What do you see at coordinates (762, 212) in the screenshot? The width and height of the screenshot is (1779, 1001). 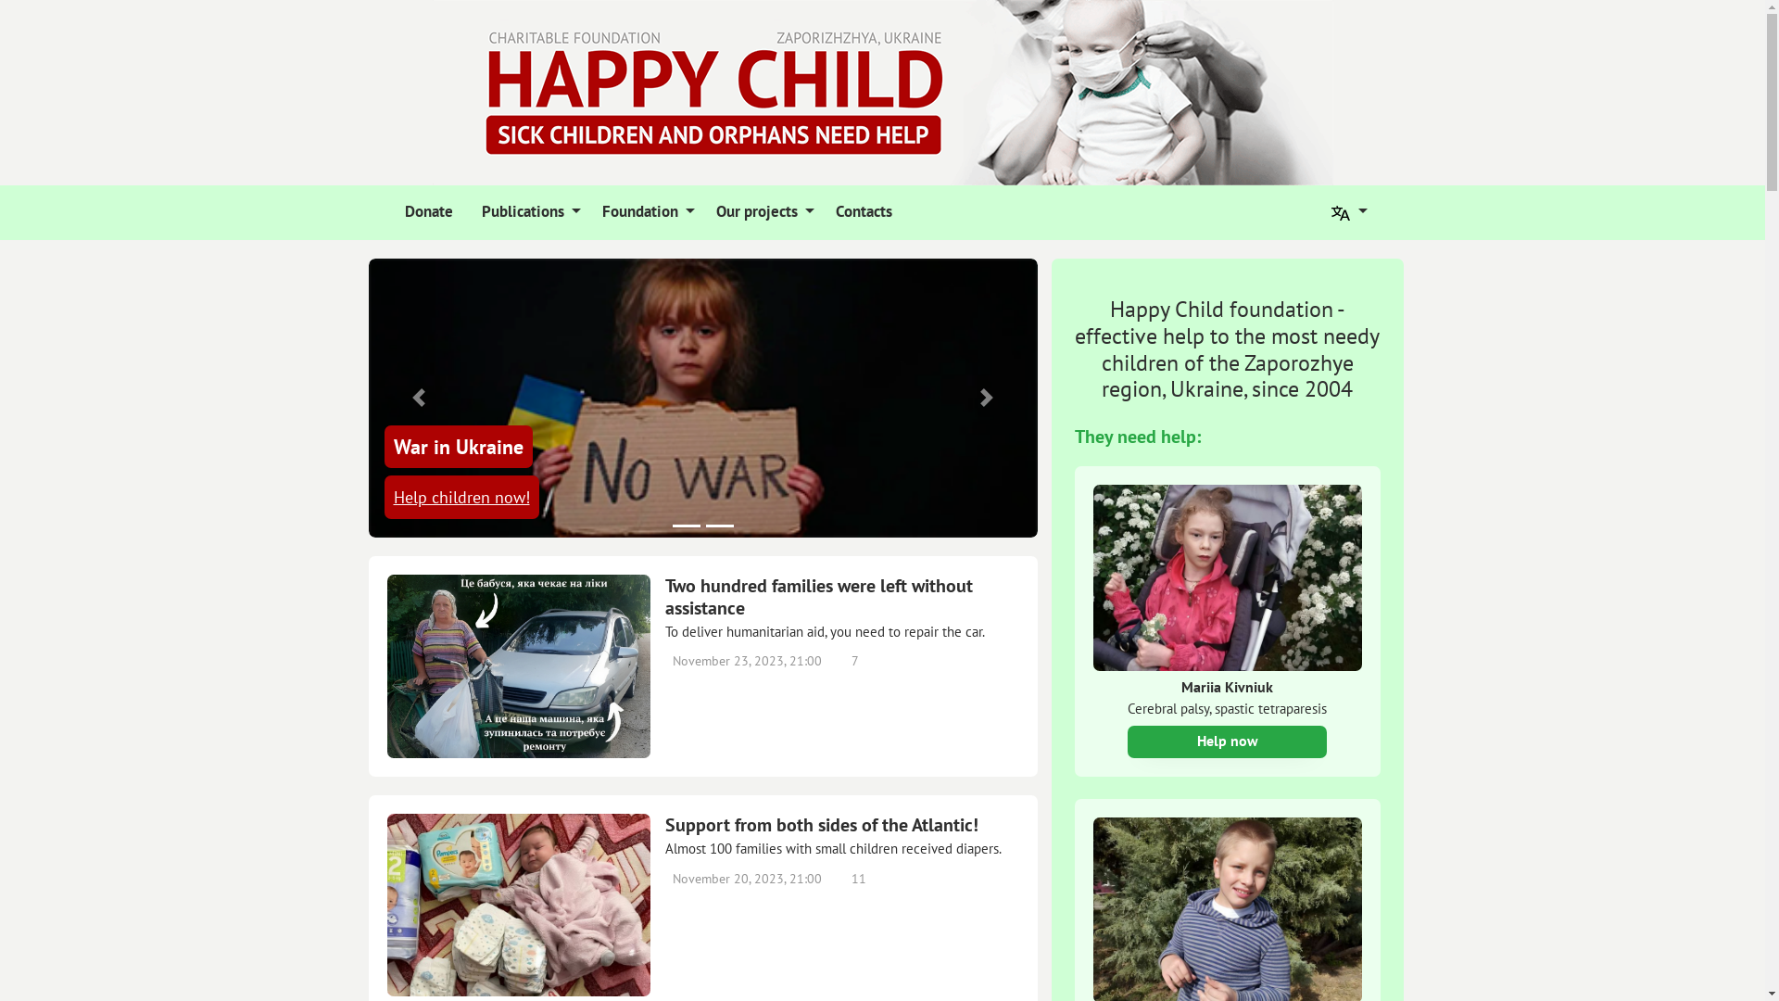 I see `Our projects` at bounding box center [762, 212].